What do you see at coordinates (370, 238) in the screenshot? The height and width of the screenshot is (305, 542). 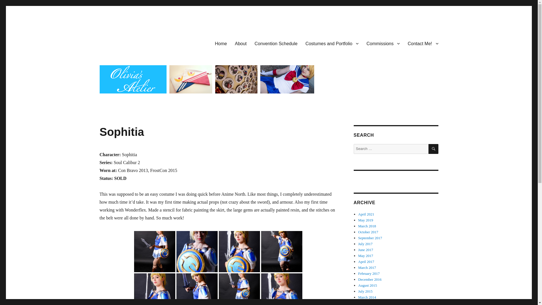 I see `September 2017` at bounding box center [370, 238].